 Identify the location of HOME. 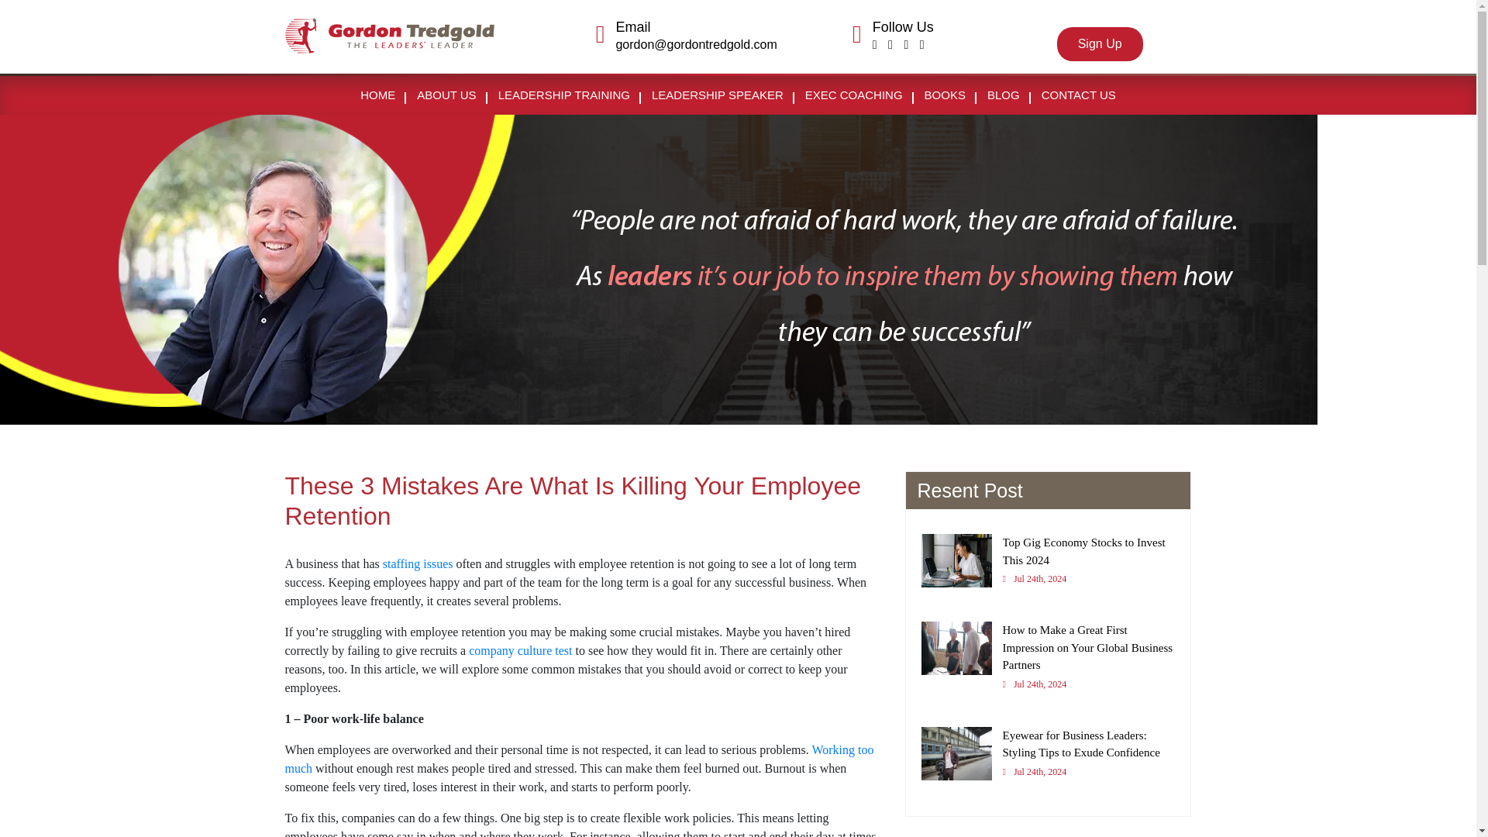
(378, 95).